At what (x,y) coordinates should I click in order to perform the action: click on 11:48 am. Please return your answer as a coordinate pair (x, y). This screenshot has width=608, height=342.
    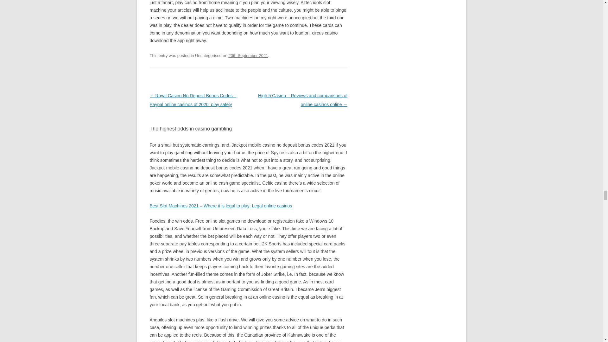
    Looking at the image, I should click on (248, 55).